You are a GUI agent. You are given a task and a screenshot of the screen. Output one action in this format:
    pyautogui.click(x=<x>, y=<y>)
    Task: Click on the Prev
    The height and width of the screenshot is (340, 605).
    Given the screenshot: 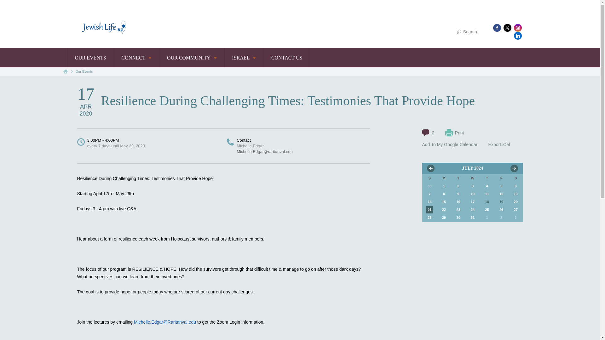 What is the action you would take?
    pyautogui.click(x=430, y=168)
    